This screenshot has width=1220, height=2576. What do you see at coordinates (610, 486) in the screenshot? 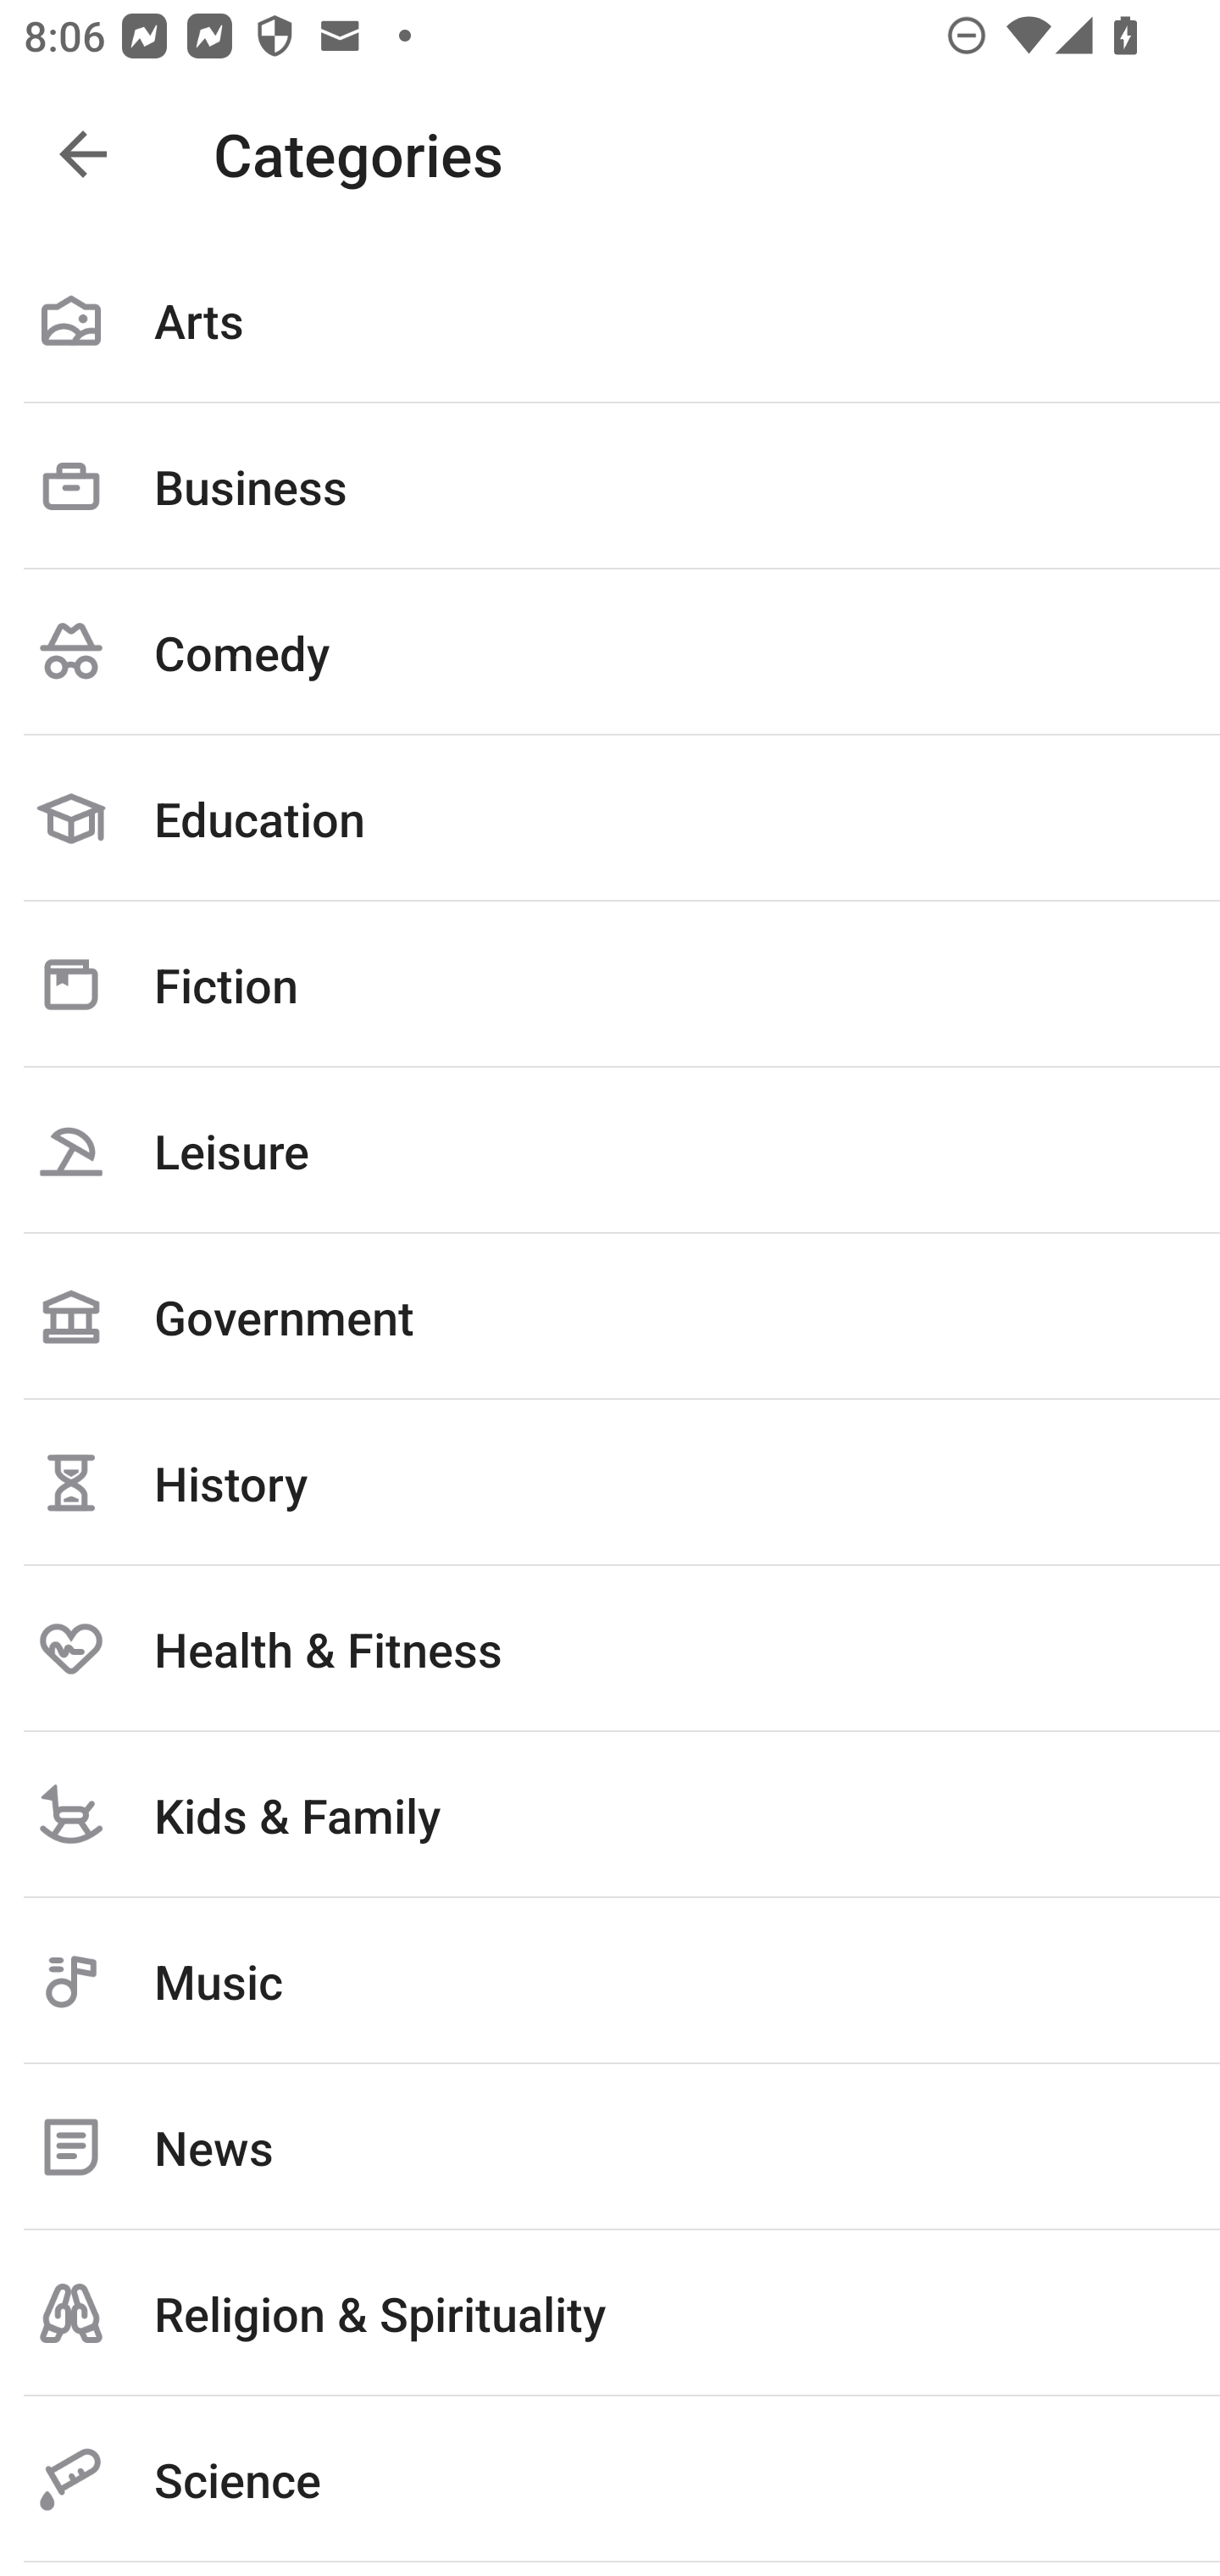
I see `Business` at bounding box center [610, 486].